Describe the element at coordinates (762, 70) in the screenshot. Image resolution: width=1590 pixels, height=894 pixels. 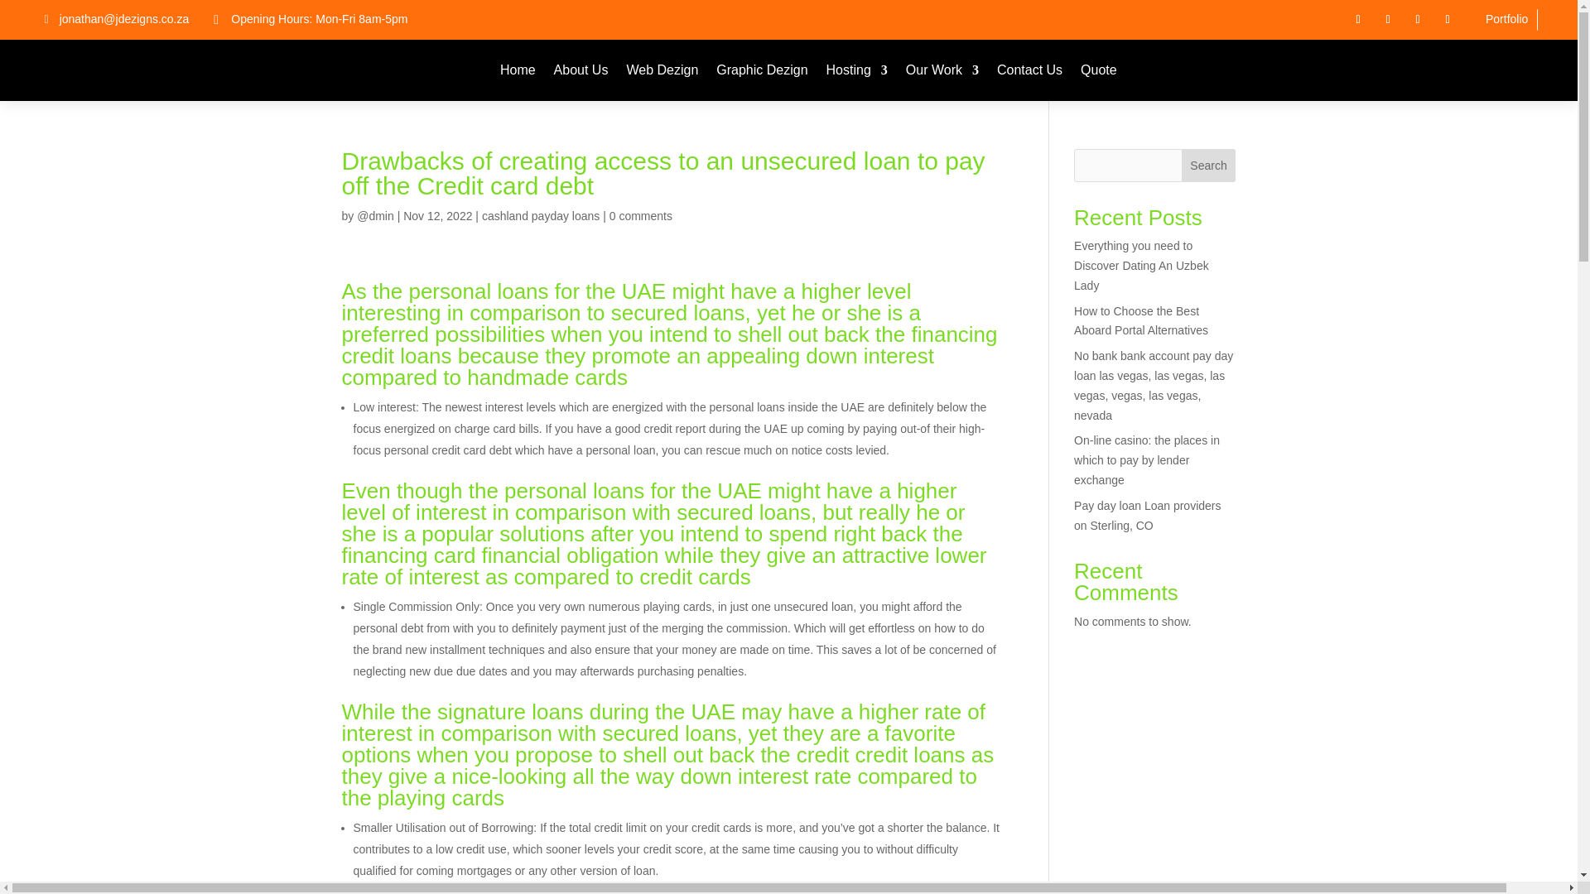
I see `Graphic Dezign` at that location.